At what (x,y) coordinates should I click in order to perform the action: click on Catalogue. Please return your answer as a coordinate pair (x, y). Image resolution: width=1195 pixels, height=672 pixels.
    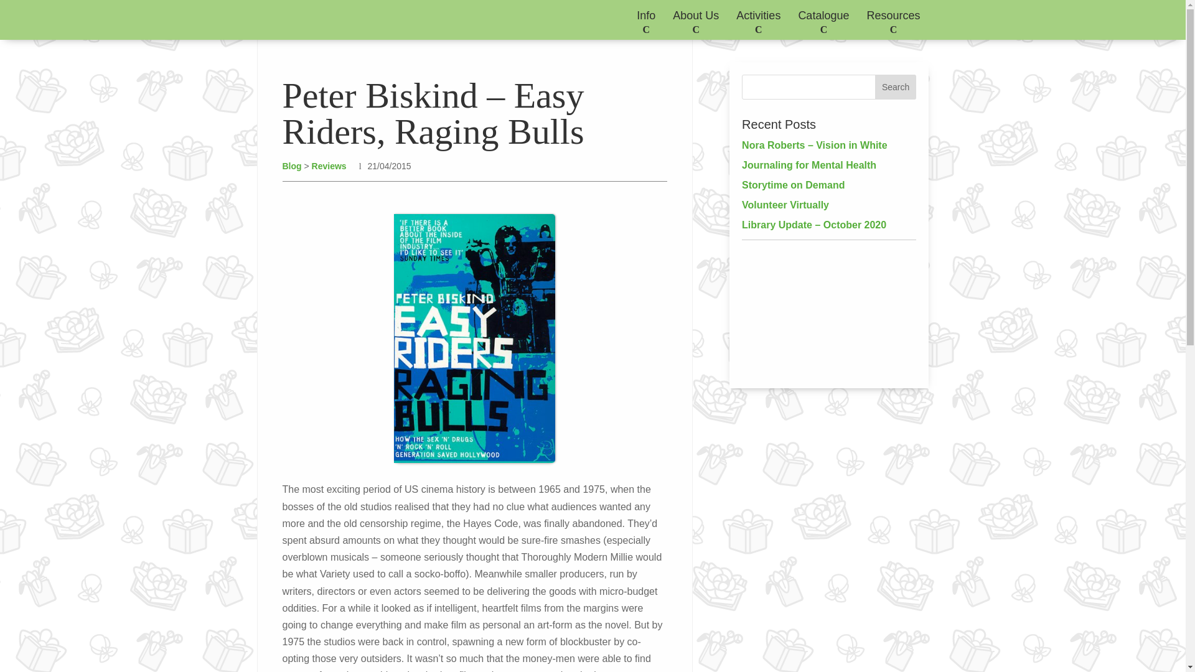
    Looking at the image, I should click on (823, 20).